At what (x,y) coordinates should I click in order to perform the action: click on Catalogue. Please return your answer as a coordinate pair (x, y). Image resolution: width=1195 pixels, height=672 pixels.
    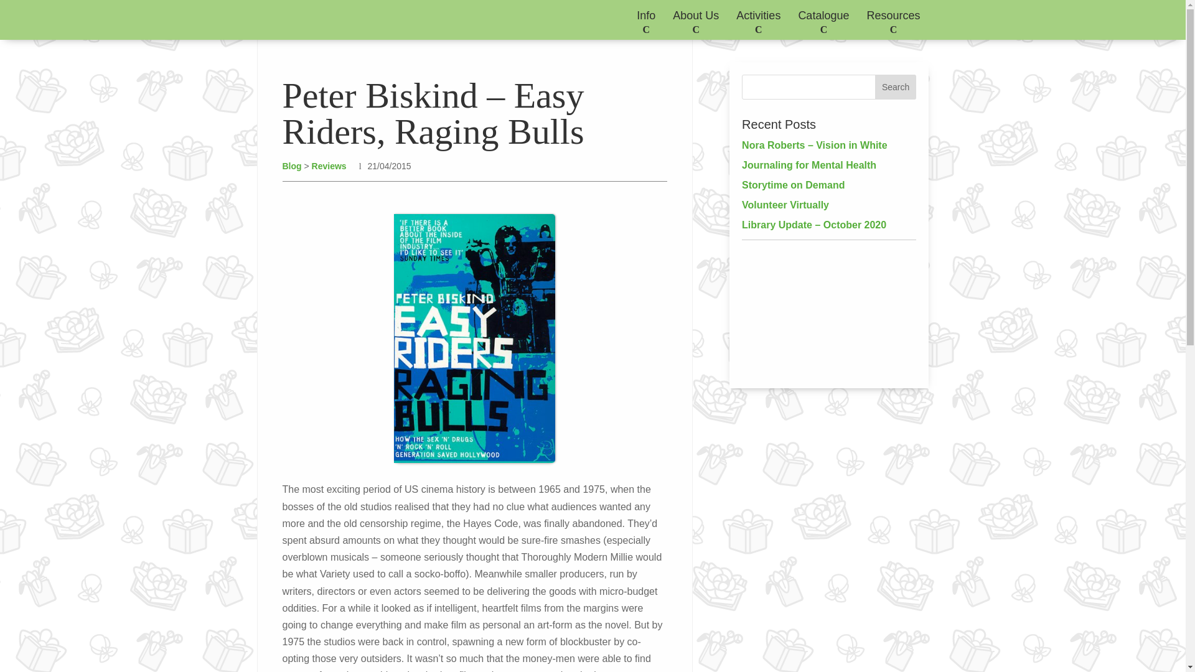
    Looking at the image, I should click on (823, 20).